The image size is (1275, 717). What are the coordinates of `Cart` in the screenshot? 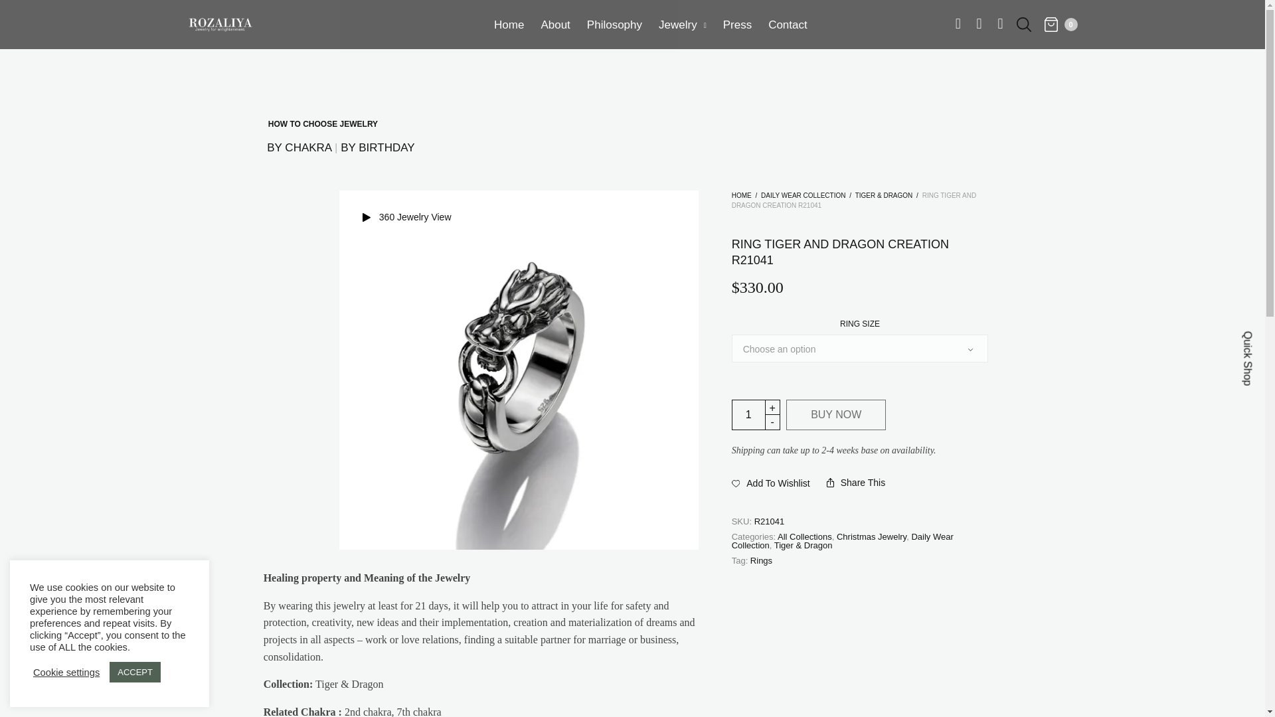 It's located at (1061, 24).